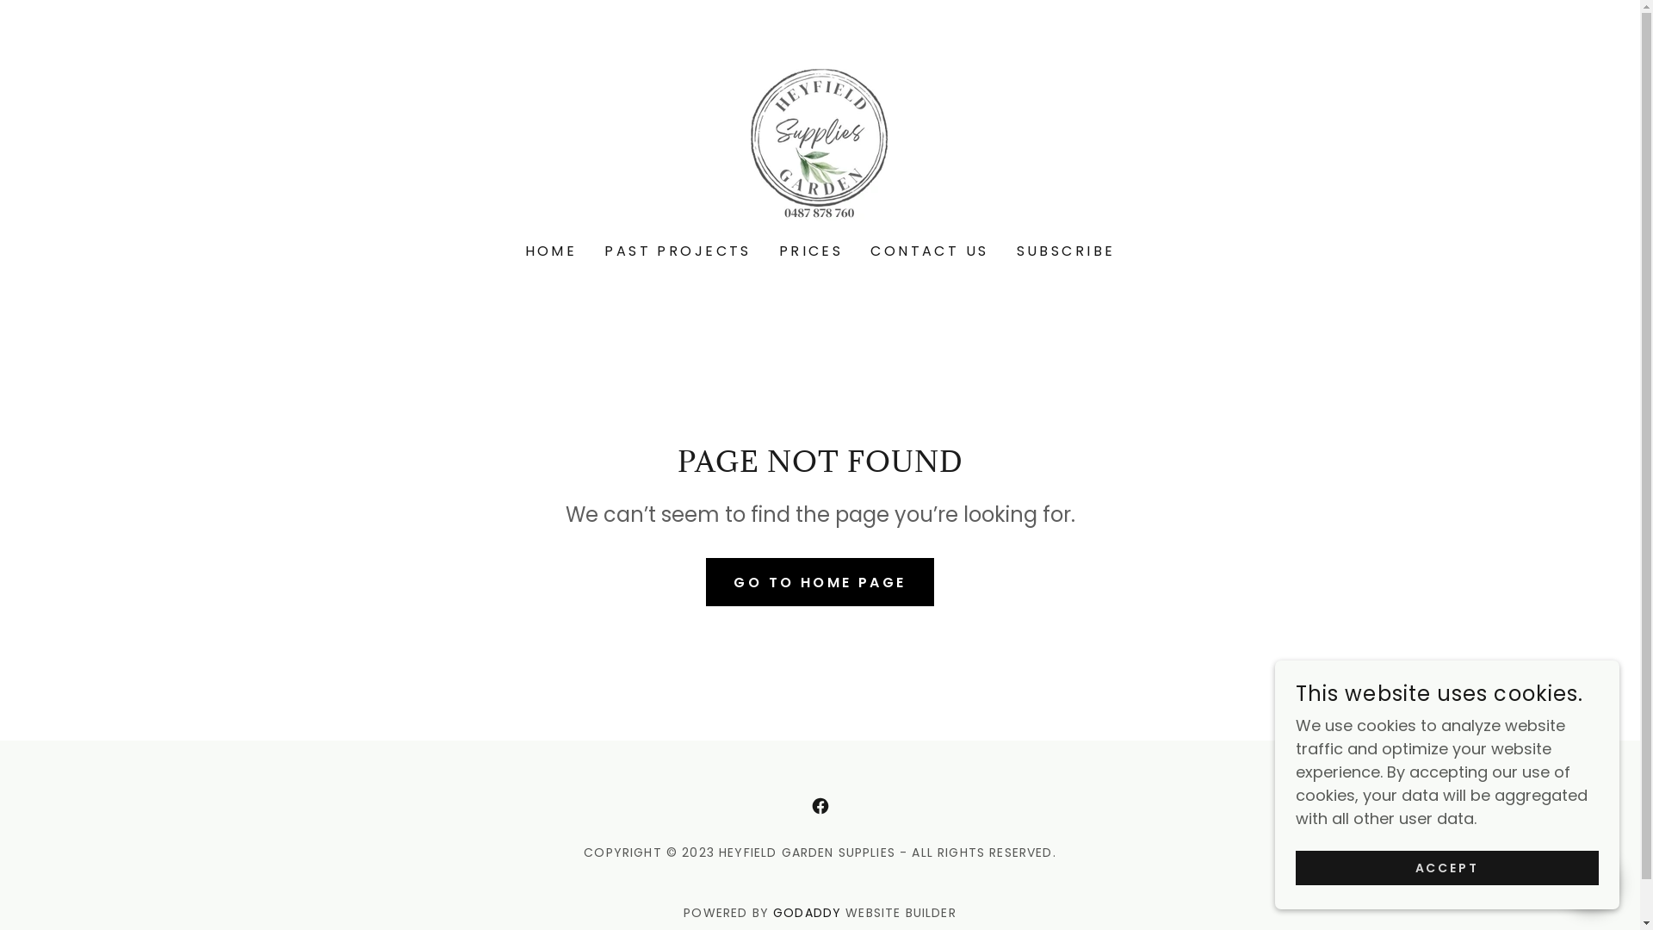 This screenshot has height=930, width=1653. Describe the element at coordinates (1447, 868) in the screenshot. I see `ACCEPT` at that location.